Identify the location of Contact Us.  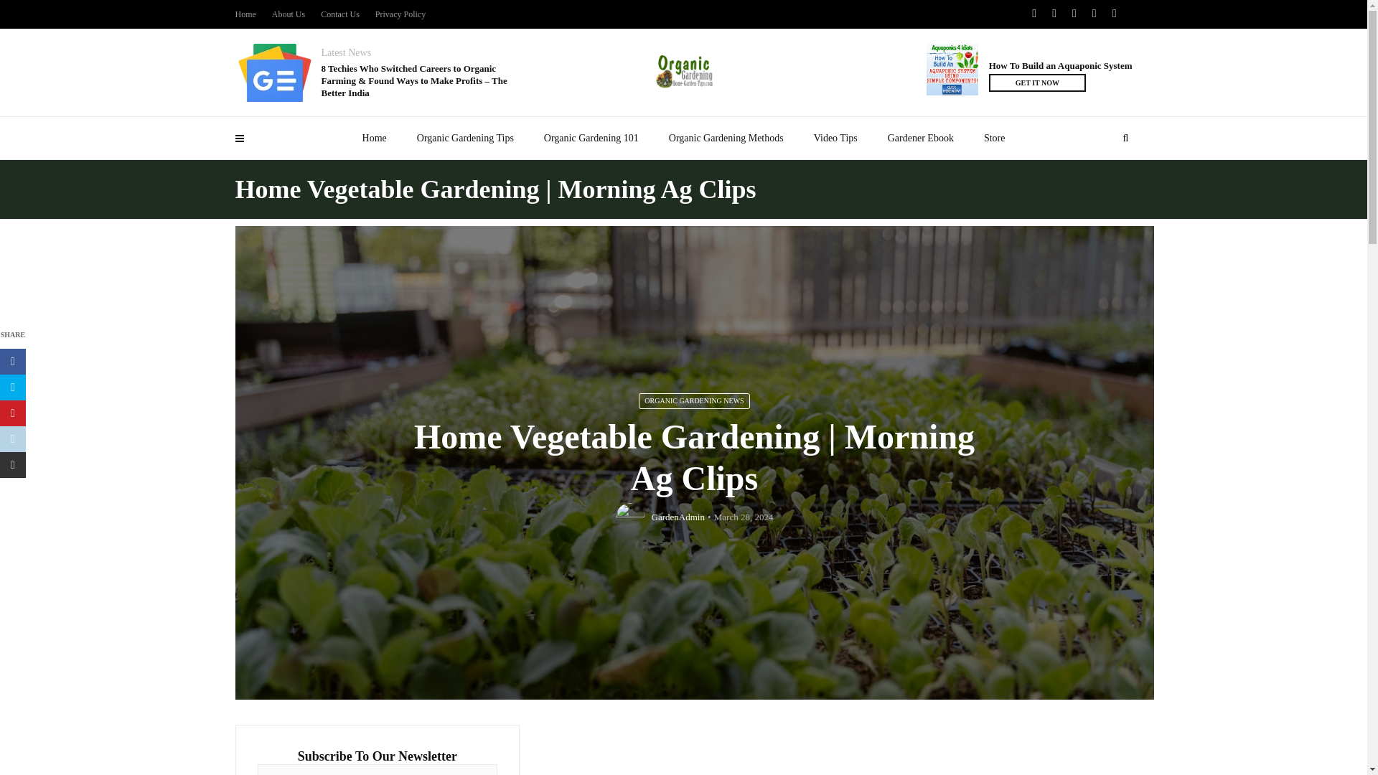
(340, 14).